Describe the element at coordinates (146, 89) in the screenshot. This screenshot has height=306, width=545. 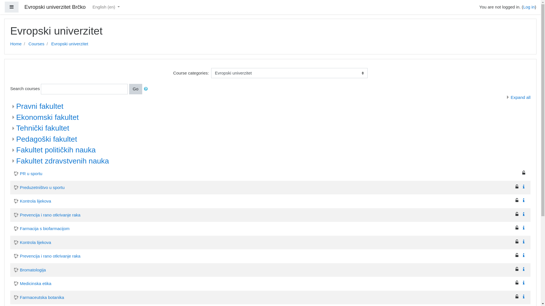
I see `Help with Search courses` at that location.